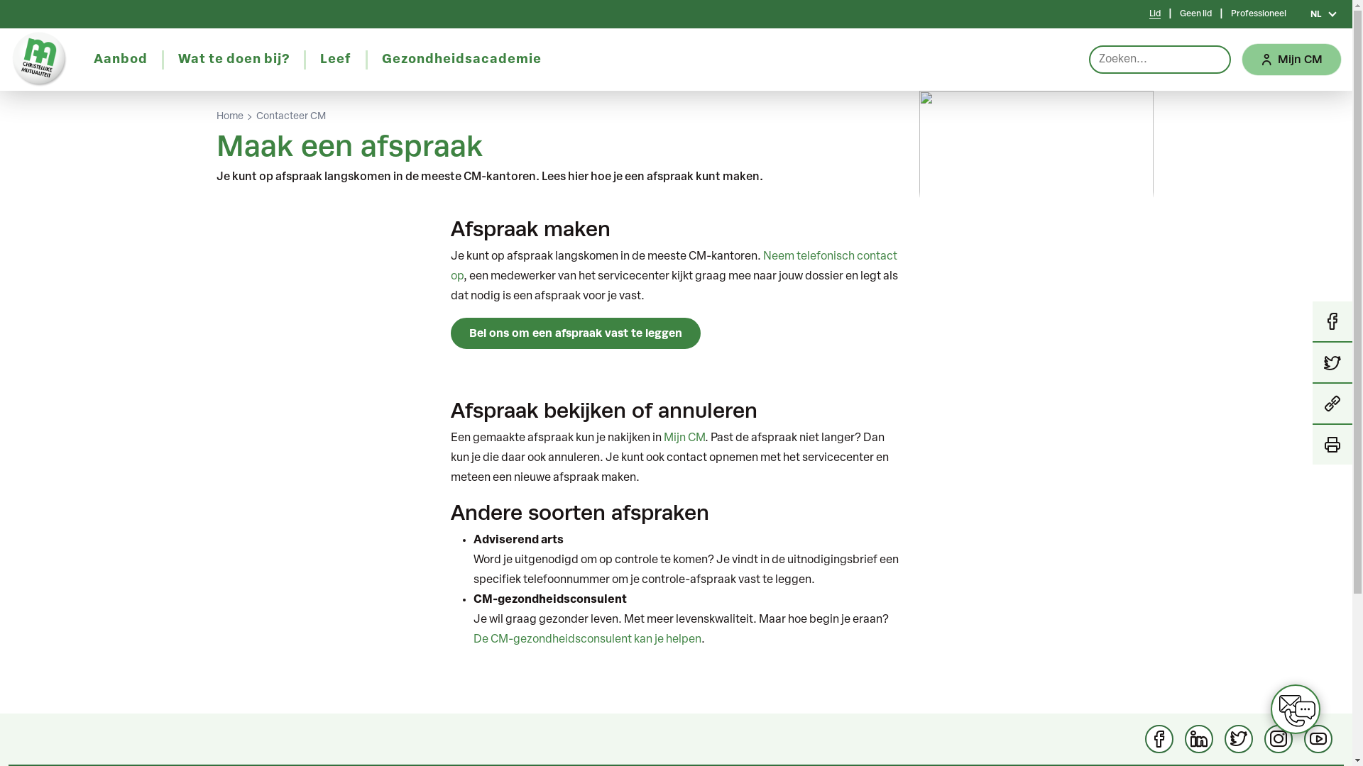 Image resolution: width=1363 pixels, height=766 pixels. Describe the element at coordinates (586, 640) in the screenshot. I see `De CM-gezondheidsconsulent kan je helpen` at that location.